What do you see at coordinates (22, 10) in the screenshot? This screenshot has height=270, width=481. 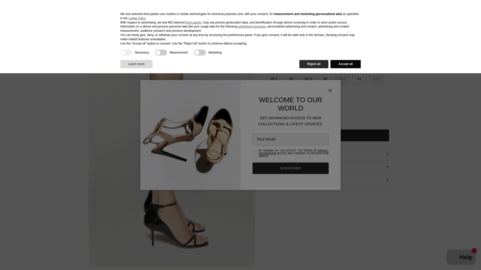 I see `HOME` at bounding box center [22, 10].